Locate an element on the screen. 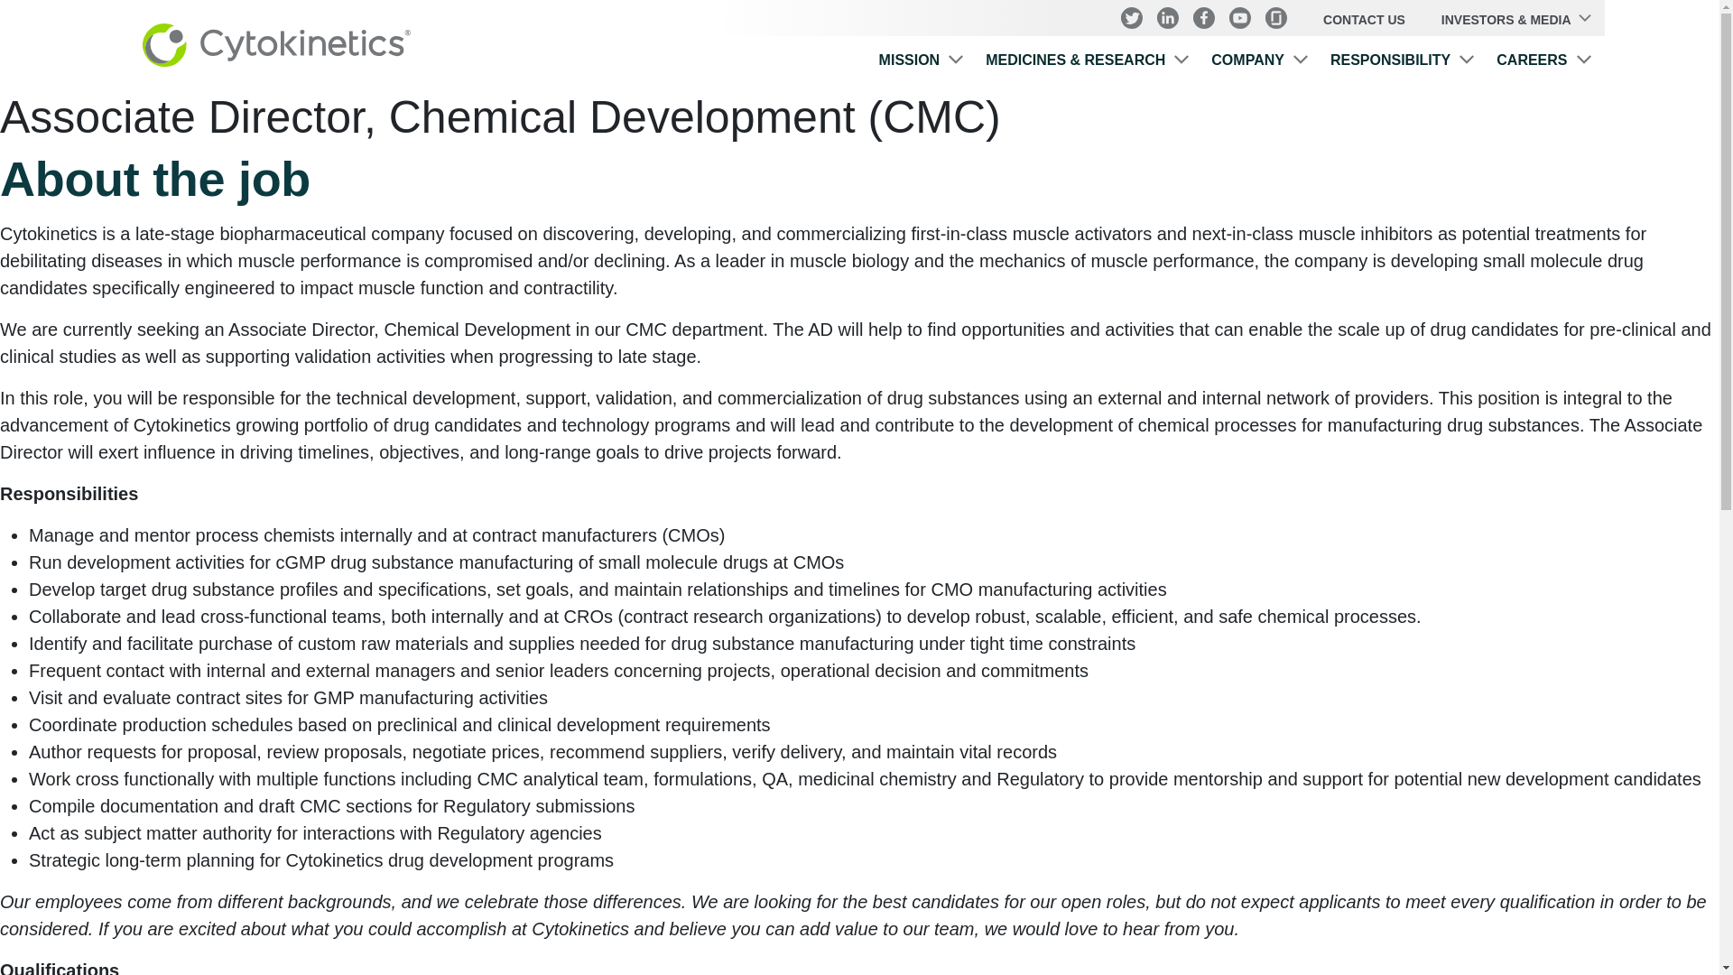  MISSION is located at coordinates (921, 63).